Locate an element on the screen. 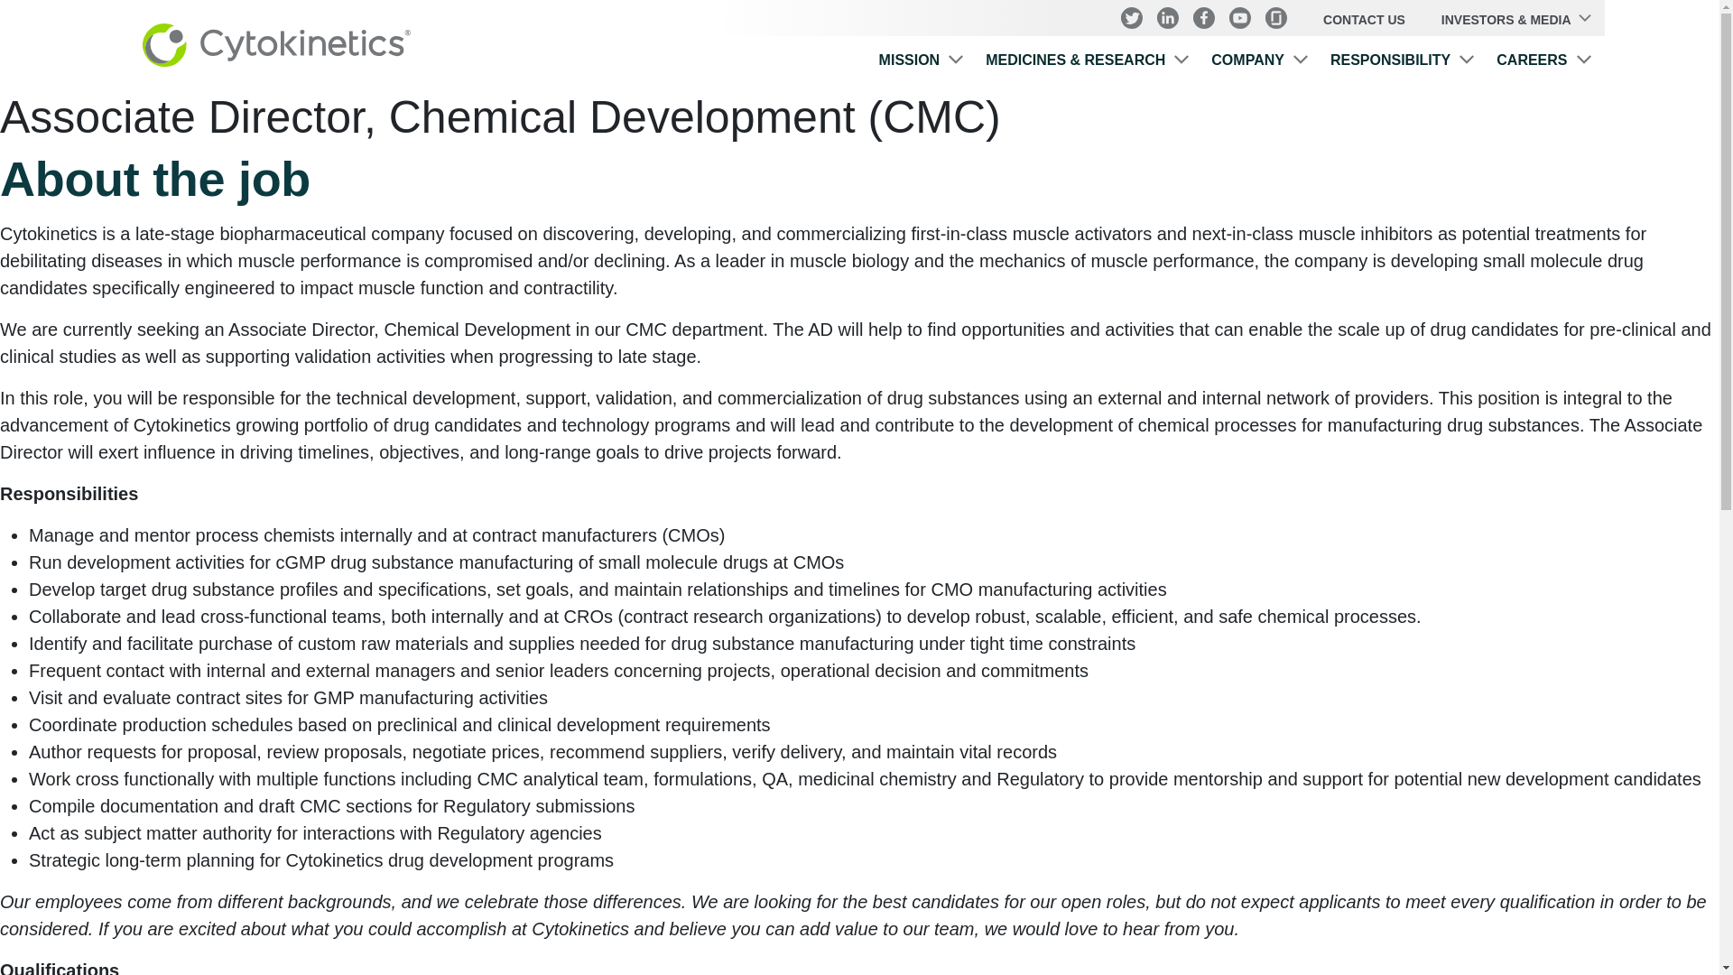  MISSION is located at coordinates (921, 63).